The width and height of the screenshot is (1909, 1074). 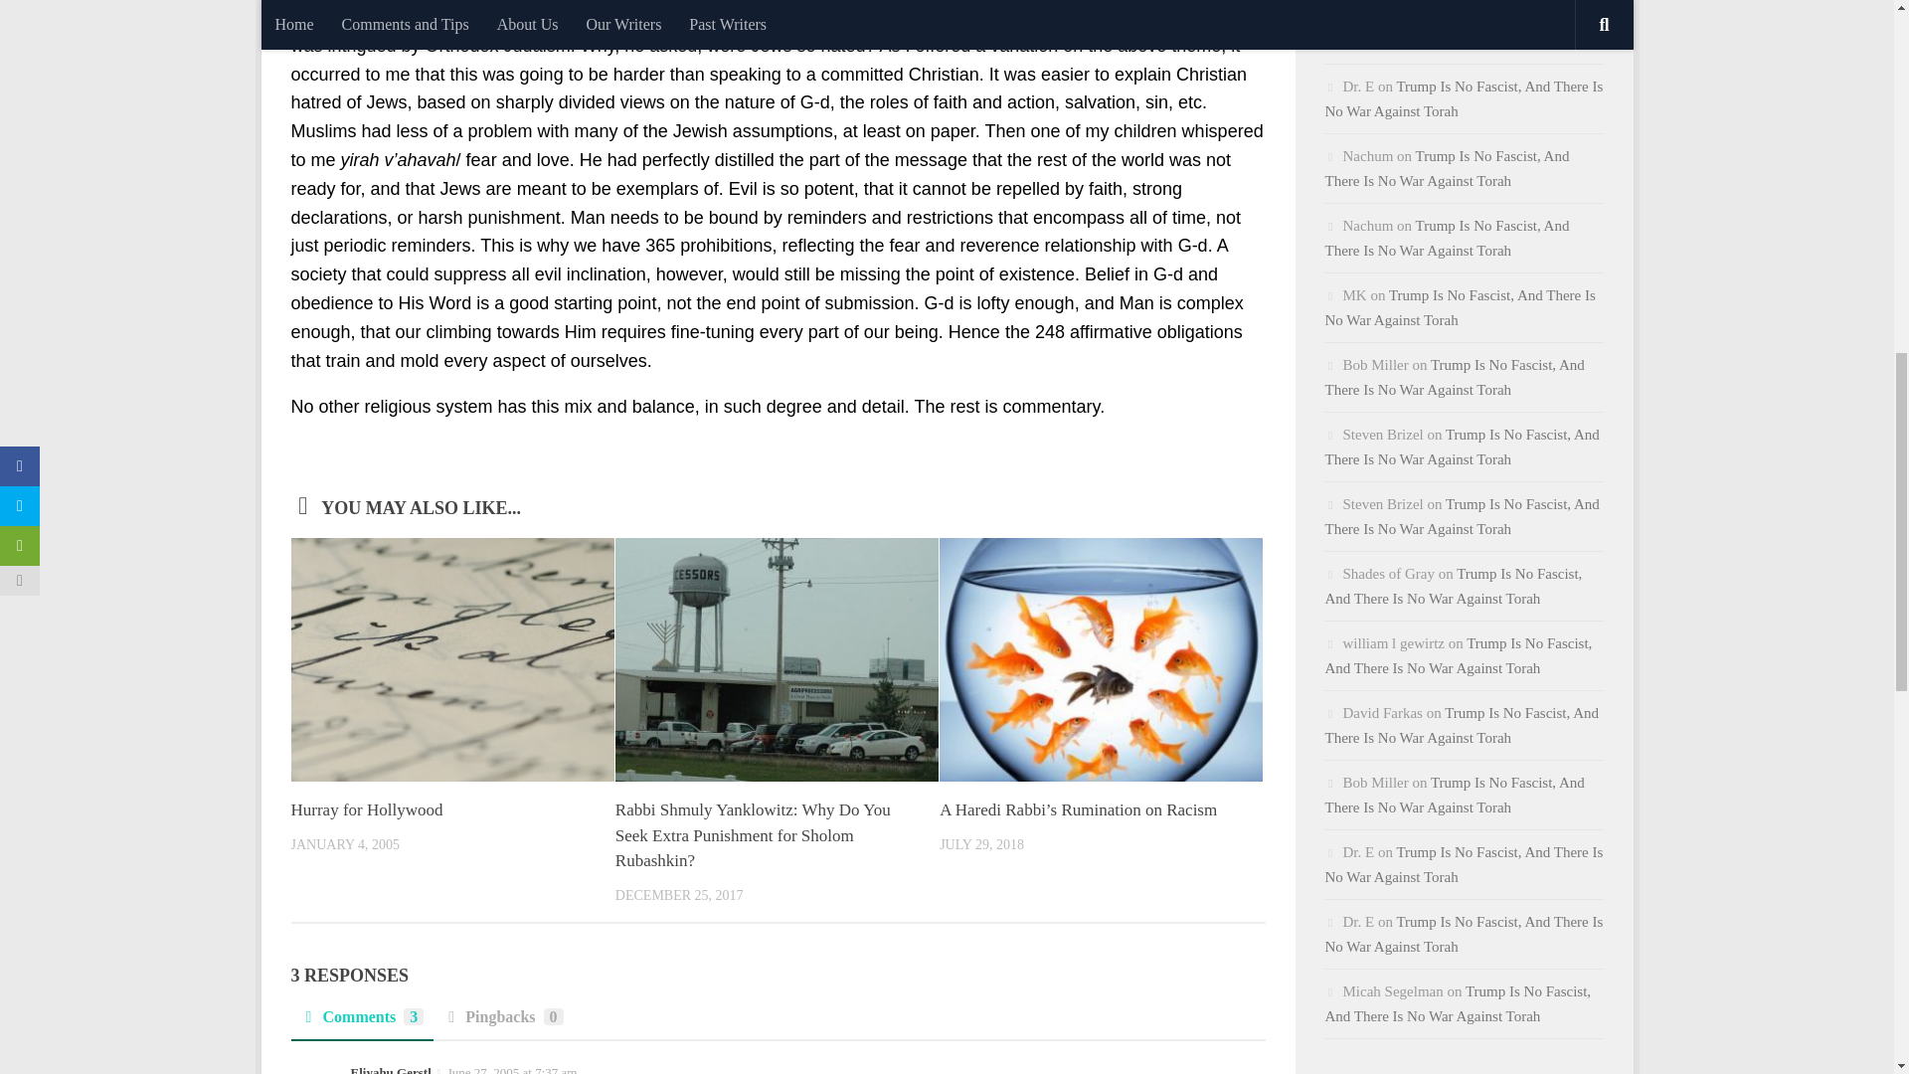 I want to click on June 27, 2005 at 7:37 am, so click(x=512, y=1070).